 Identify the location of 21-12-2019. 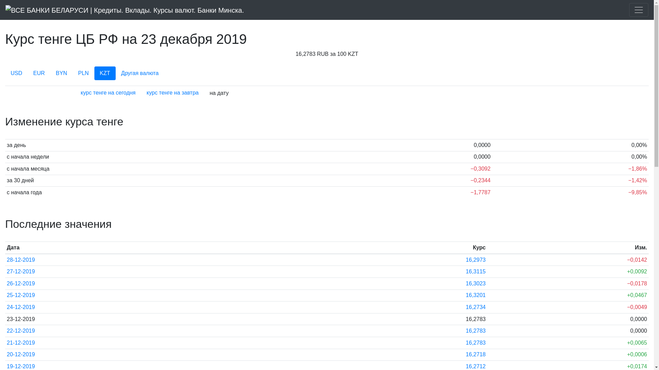
(21, 343).